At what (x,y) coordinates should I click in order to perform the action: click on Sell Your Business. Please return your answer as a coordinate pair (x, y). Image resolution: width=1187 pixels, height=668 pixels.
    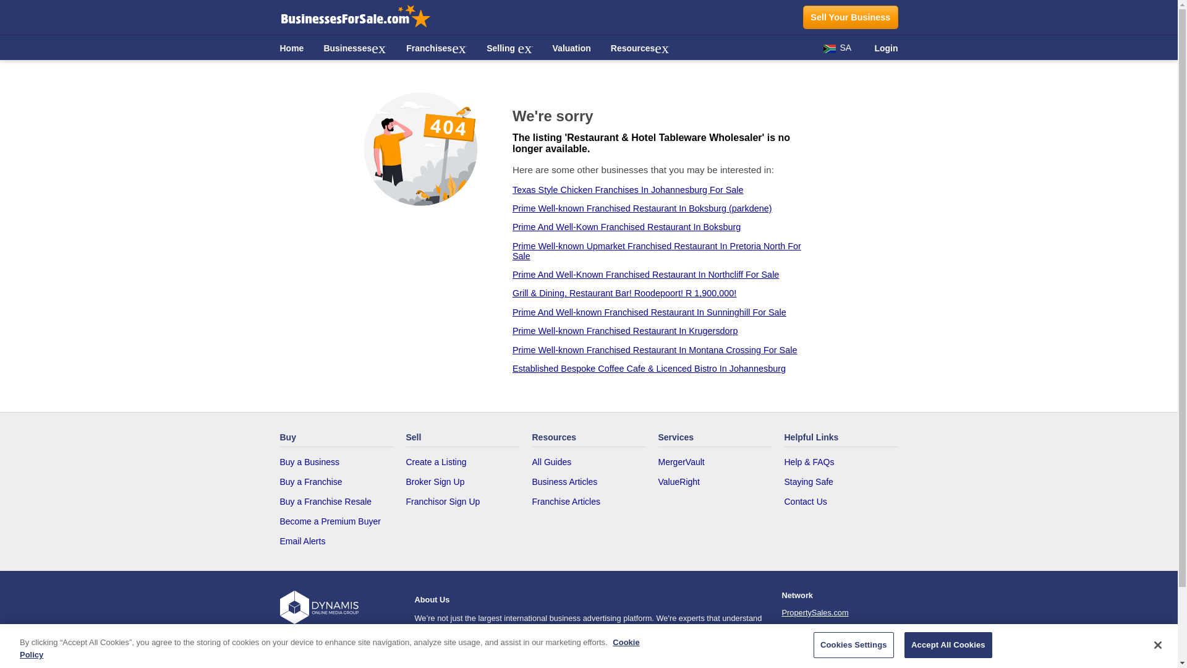
    Looking at the image, I should click on (850, 17).